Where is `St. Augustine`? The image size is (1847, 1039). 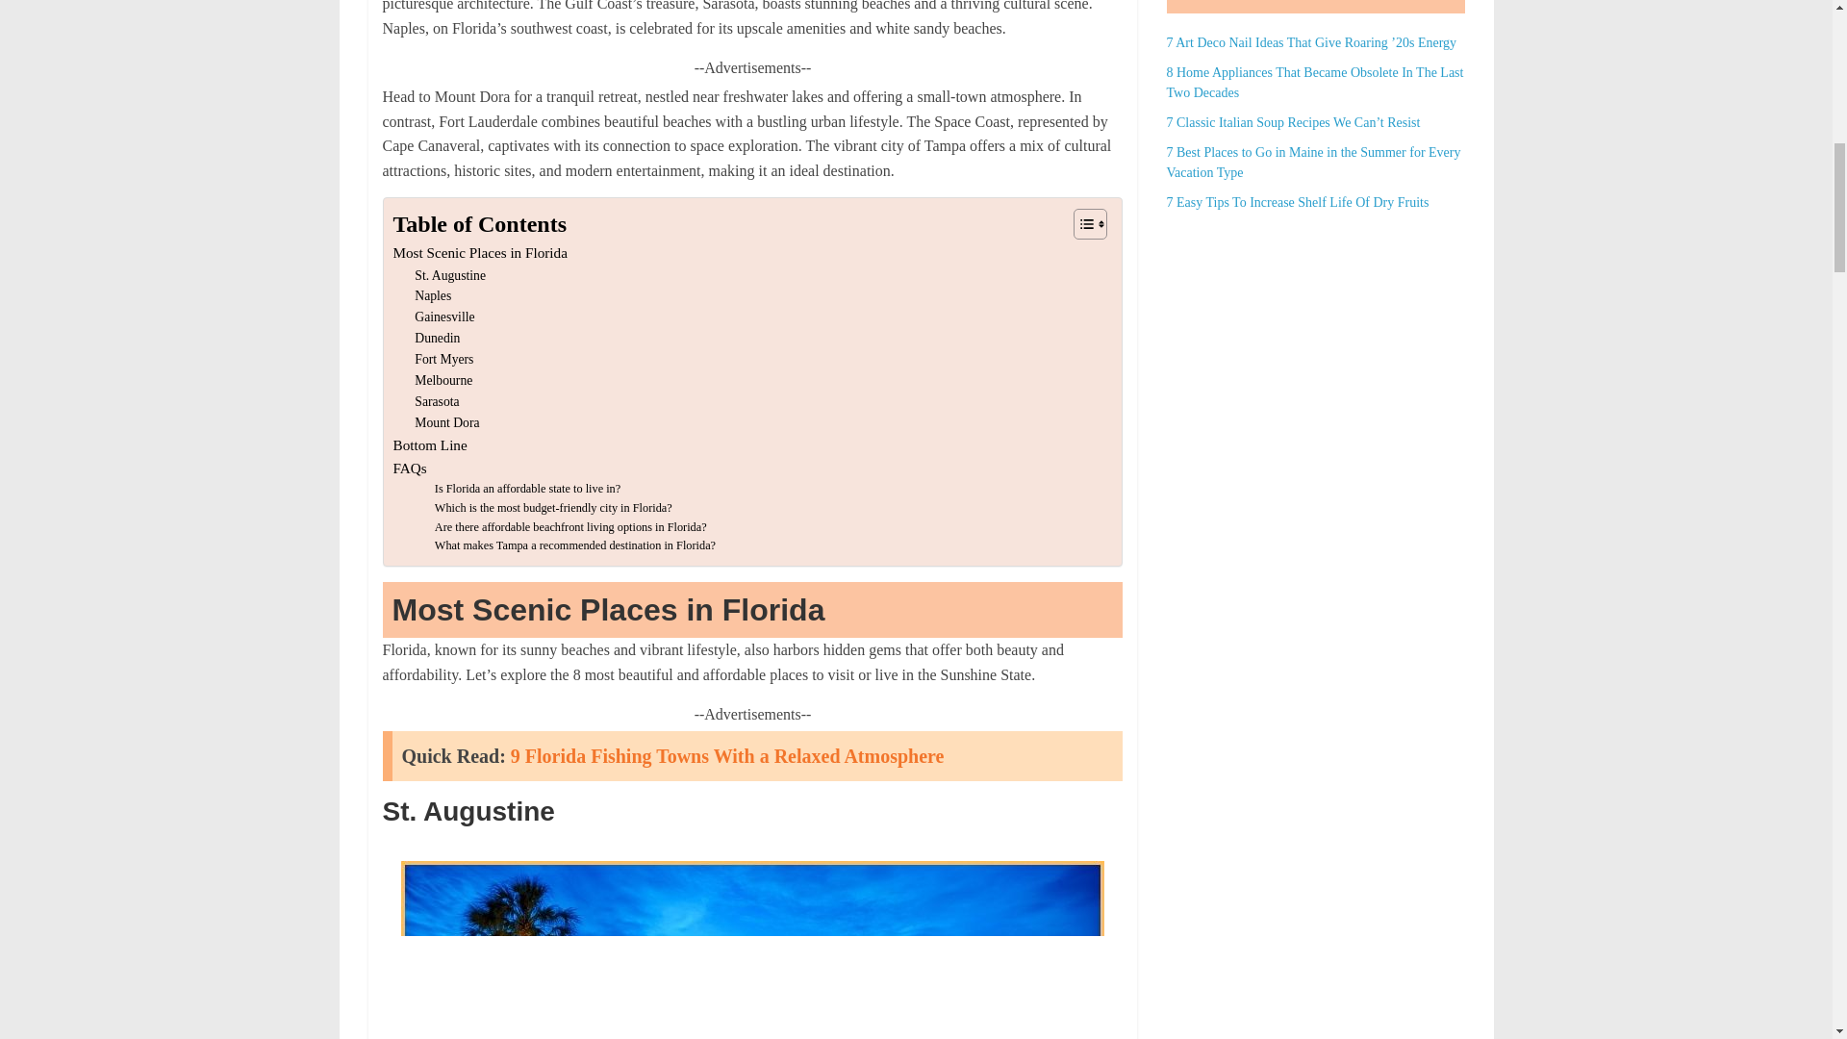
St. Augustine is located at coordinates (449, 276).